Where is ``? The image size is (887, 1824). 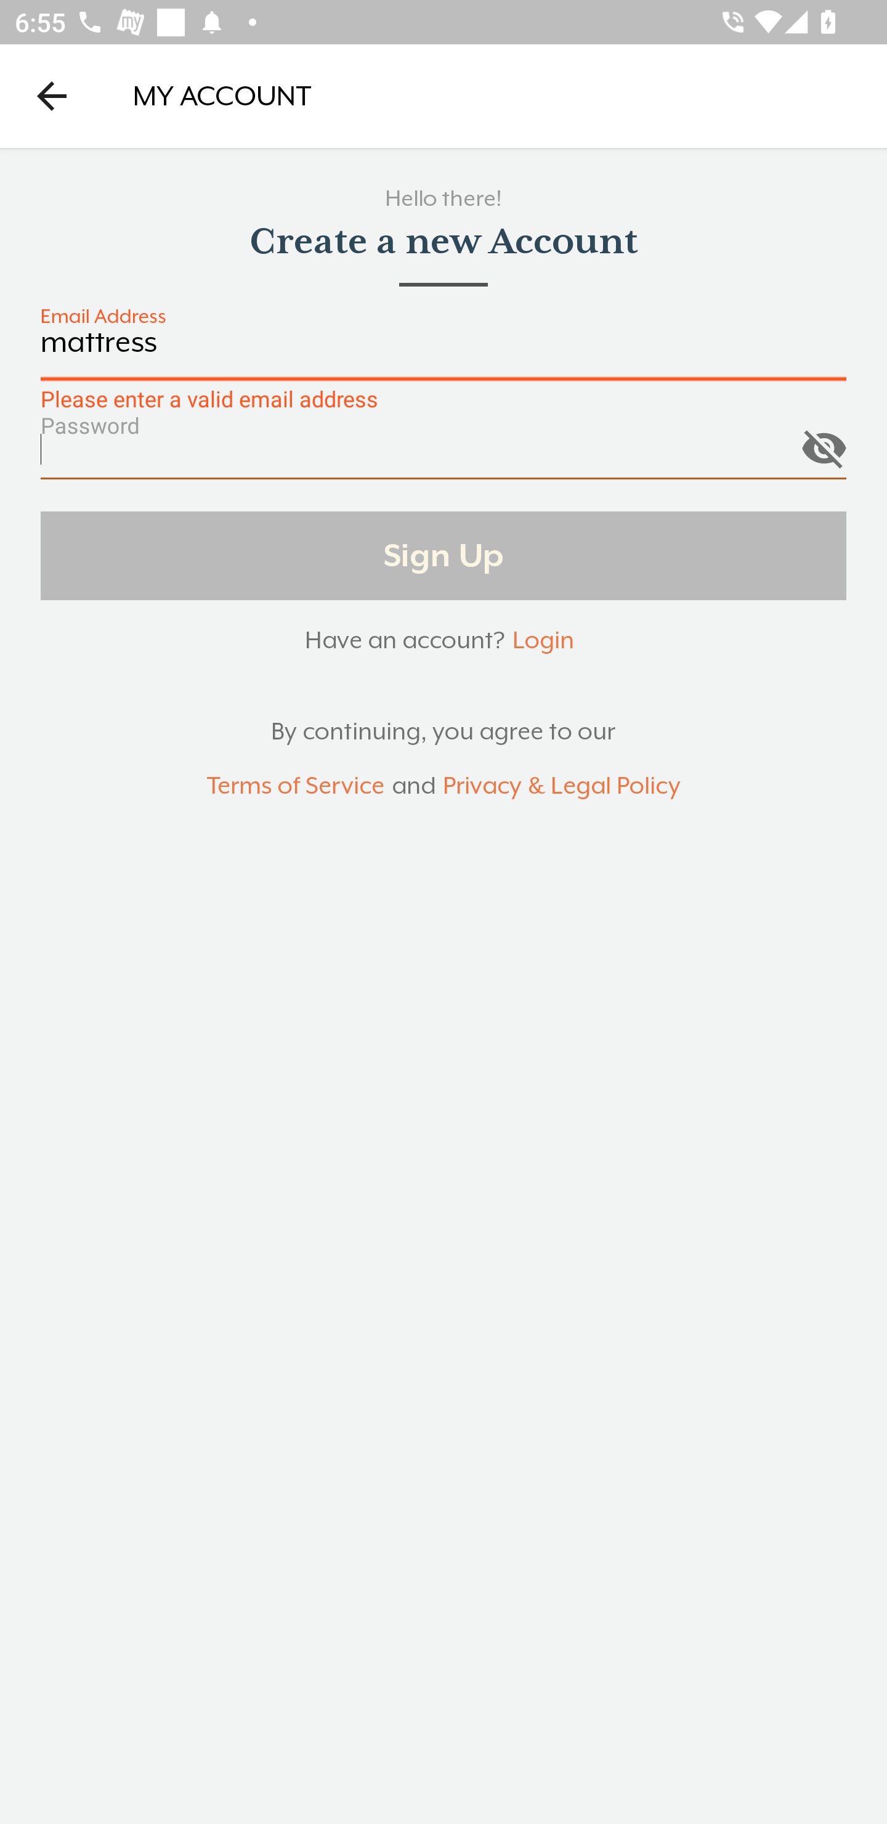
 is located at coordinates (824, 444).